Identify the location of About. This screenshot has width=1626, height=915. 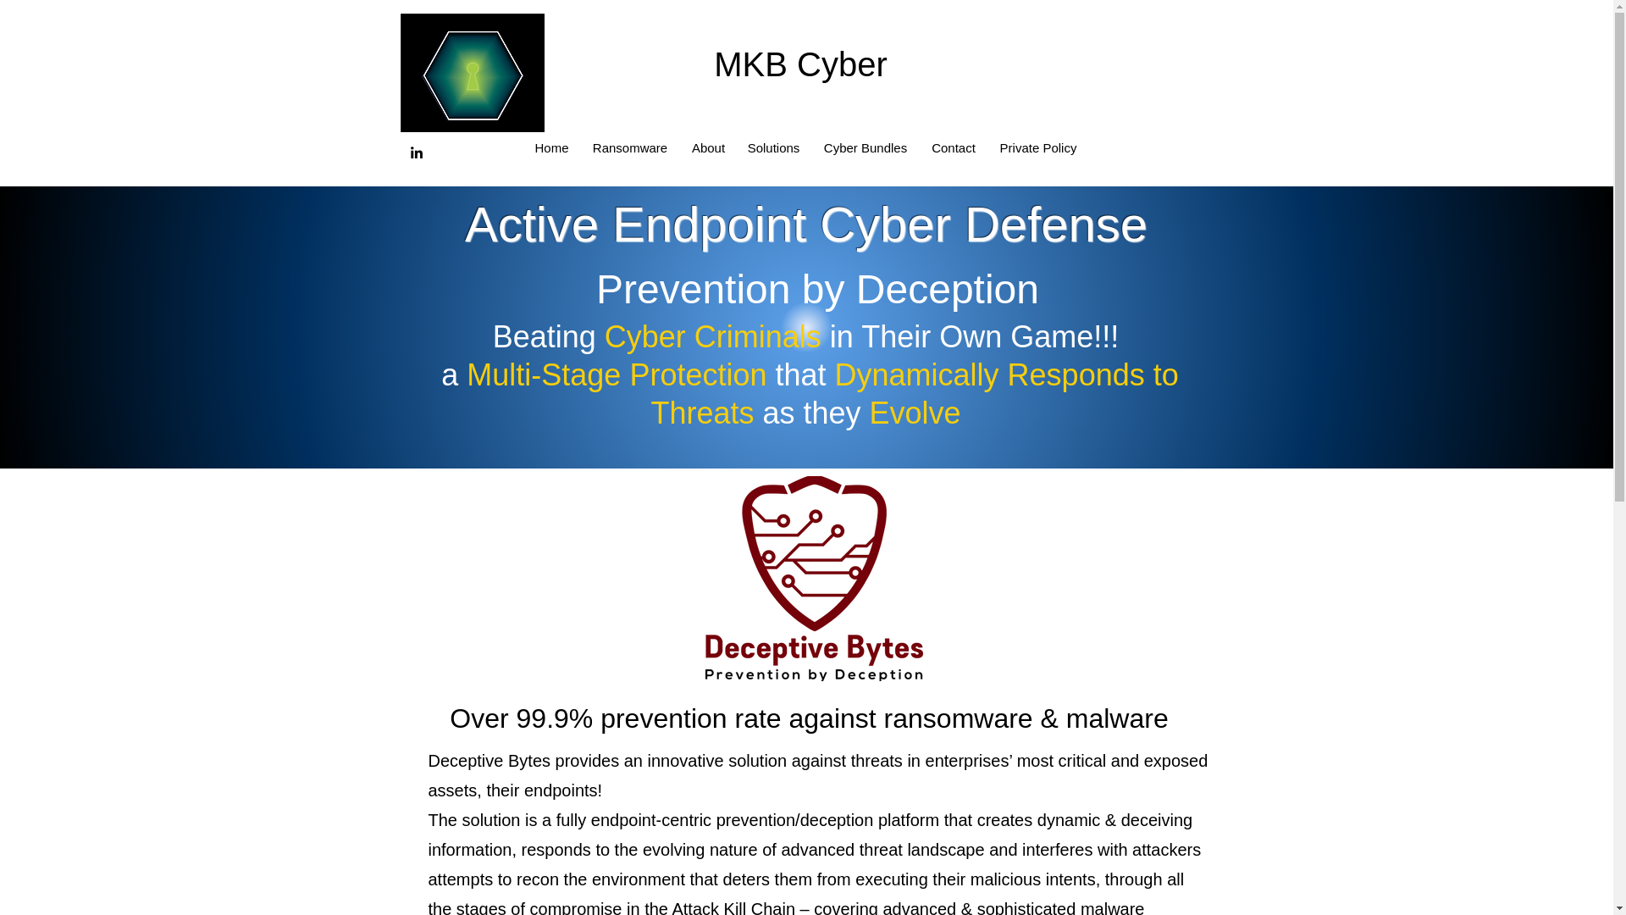
(708, 147).